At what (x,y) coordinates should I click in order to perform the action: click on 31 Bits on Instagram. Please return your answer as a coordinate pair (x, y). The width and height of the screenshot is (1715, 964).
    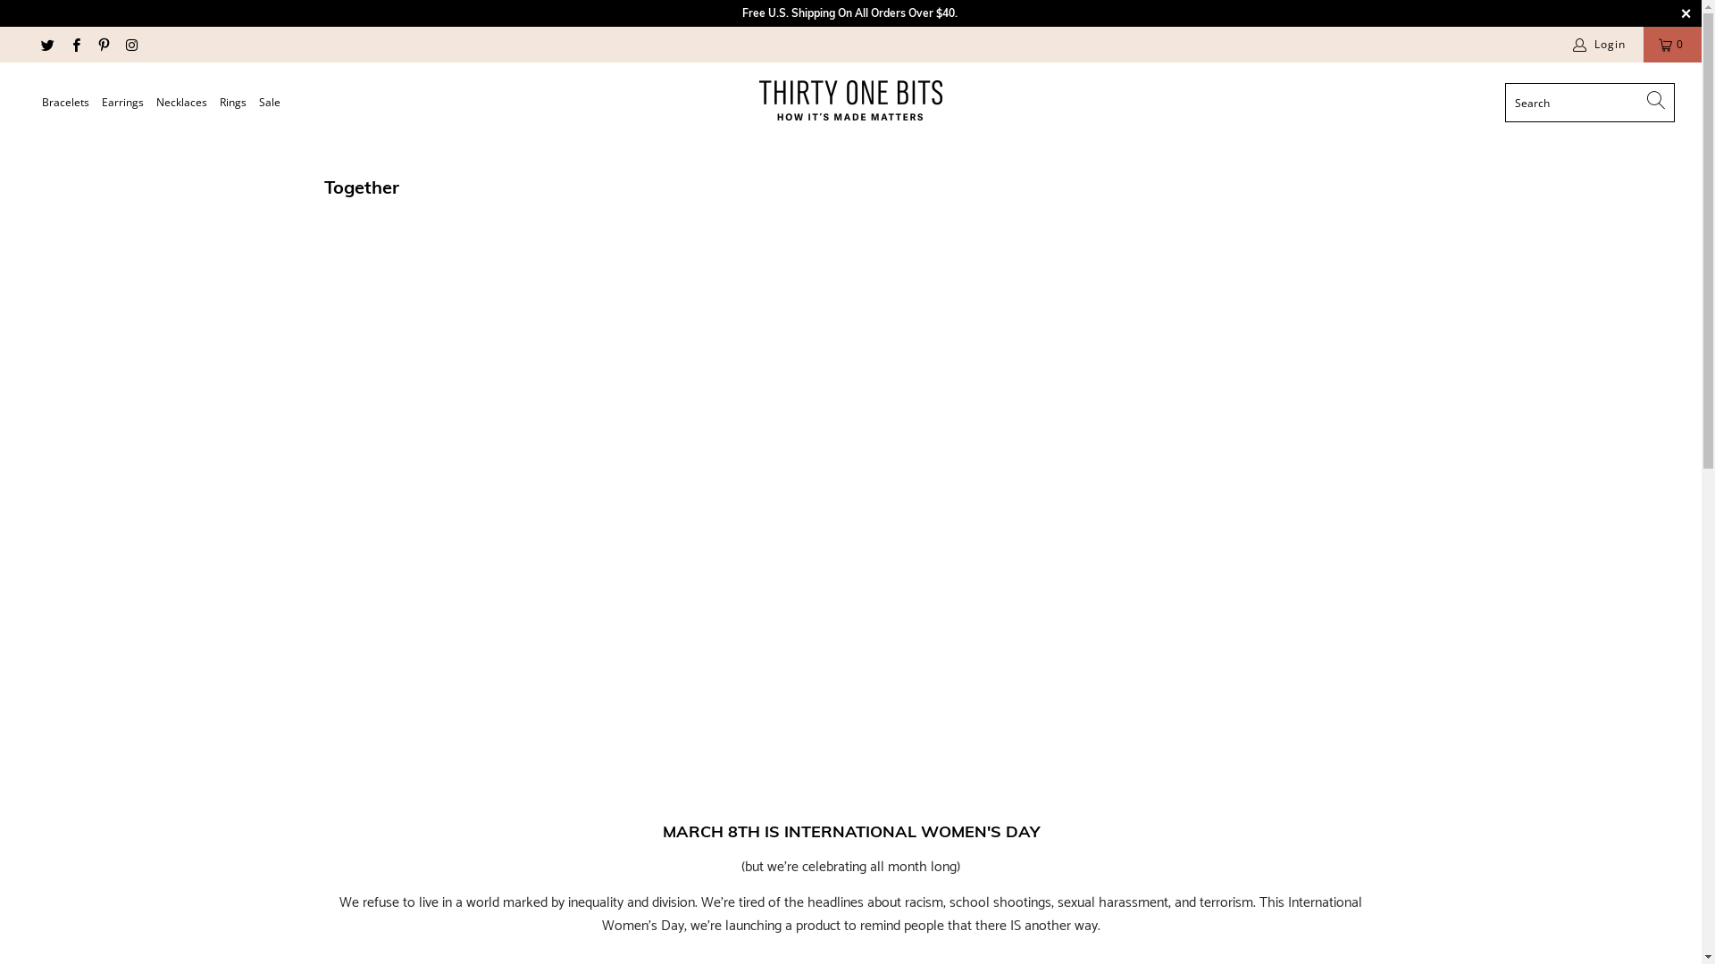
    Looking at the image, I should click on (130, 45).